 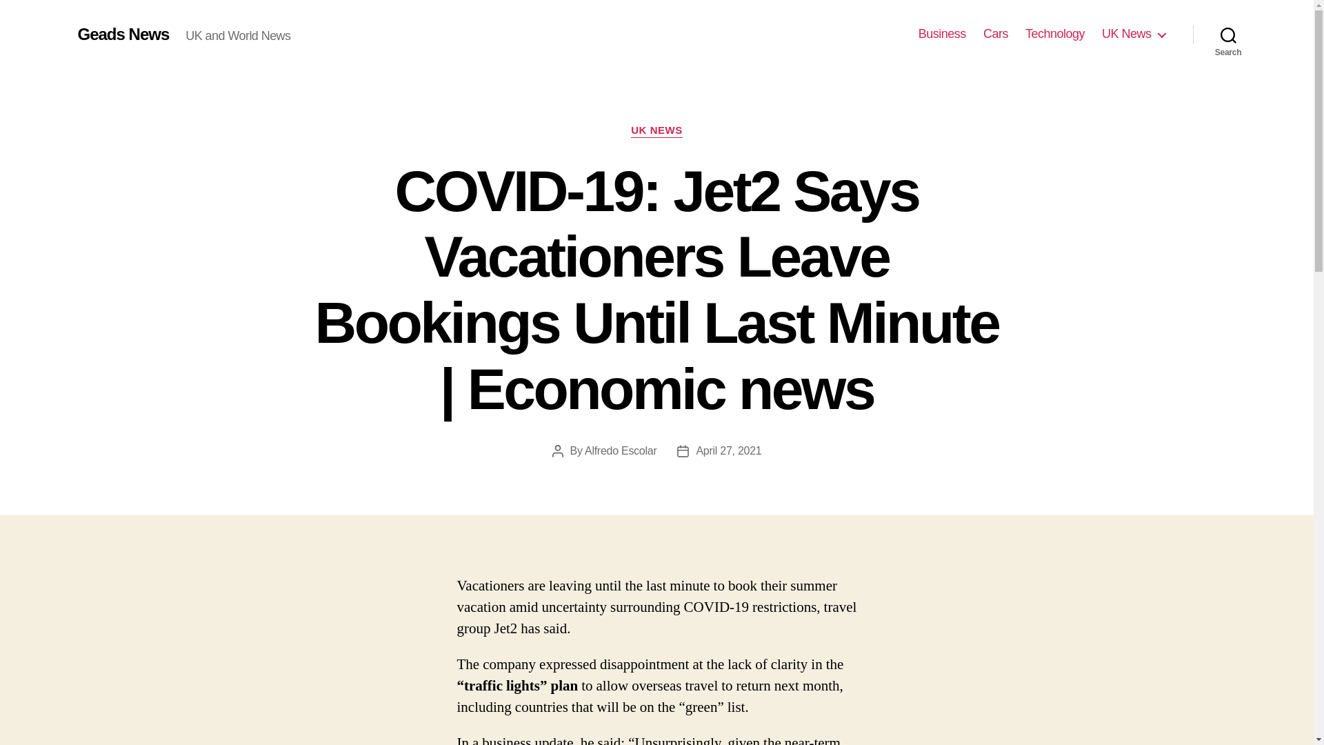 What do you see at coordinates (728, 450) in the screenshot?
I see `April 27, 2021` at bounding box center [728, 450].